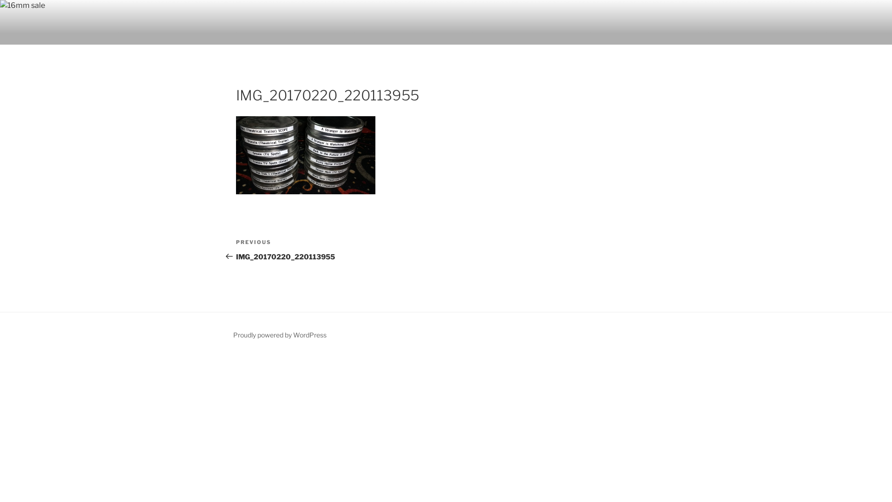 The height and width of the screenshot is (502, 892). Describe the element at coordinates (0, 0) in the screenshot. I see `Skip to content` at that location.